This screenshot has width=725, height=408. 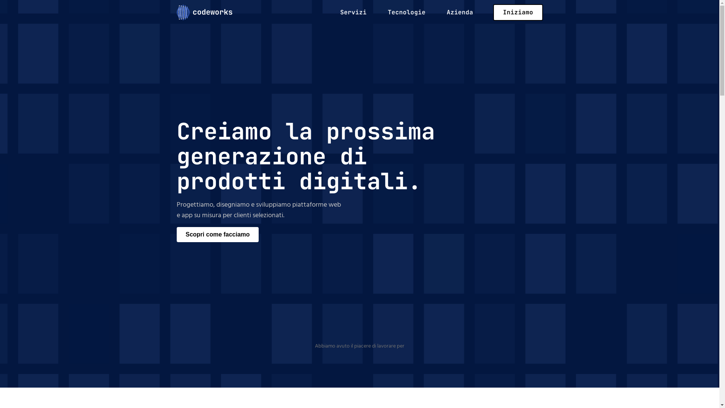 I want to click on Homepage, so click(x=205, y=12).